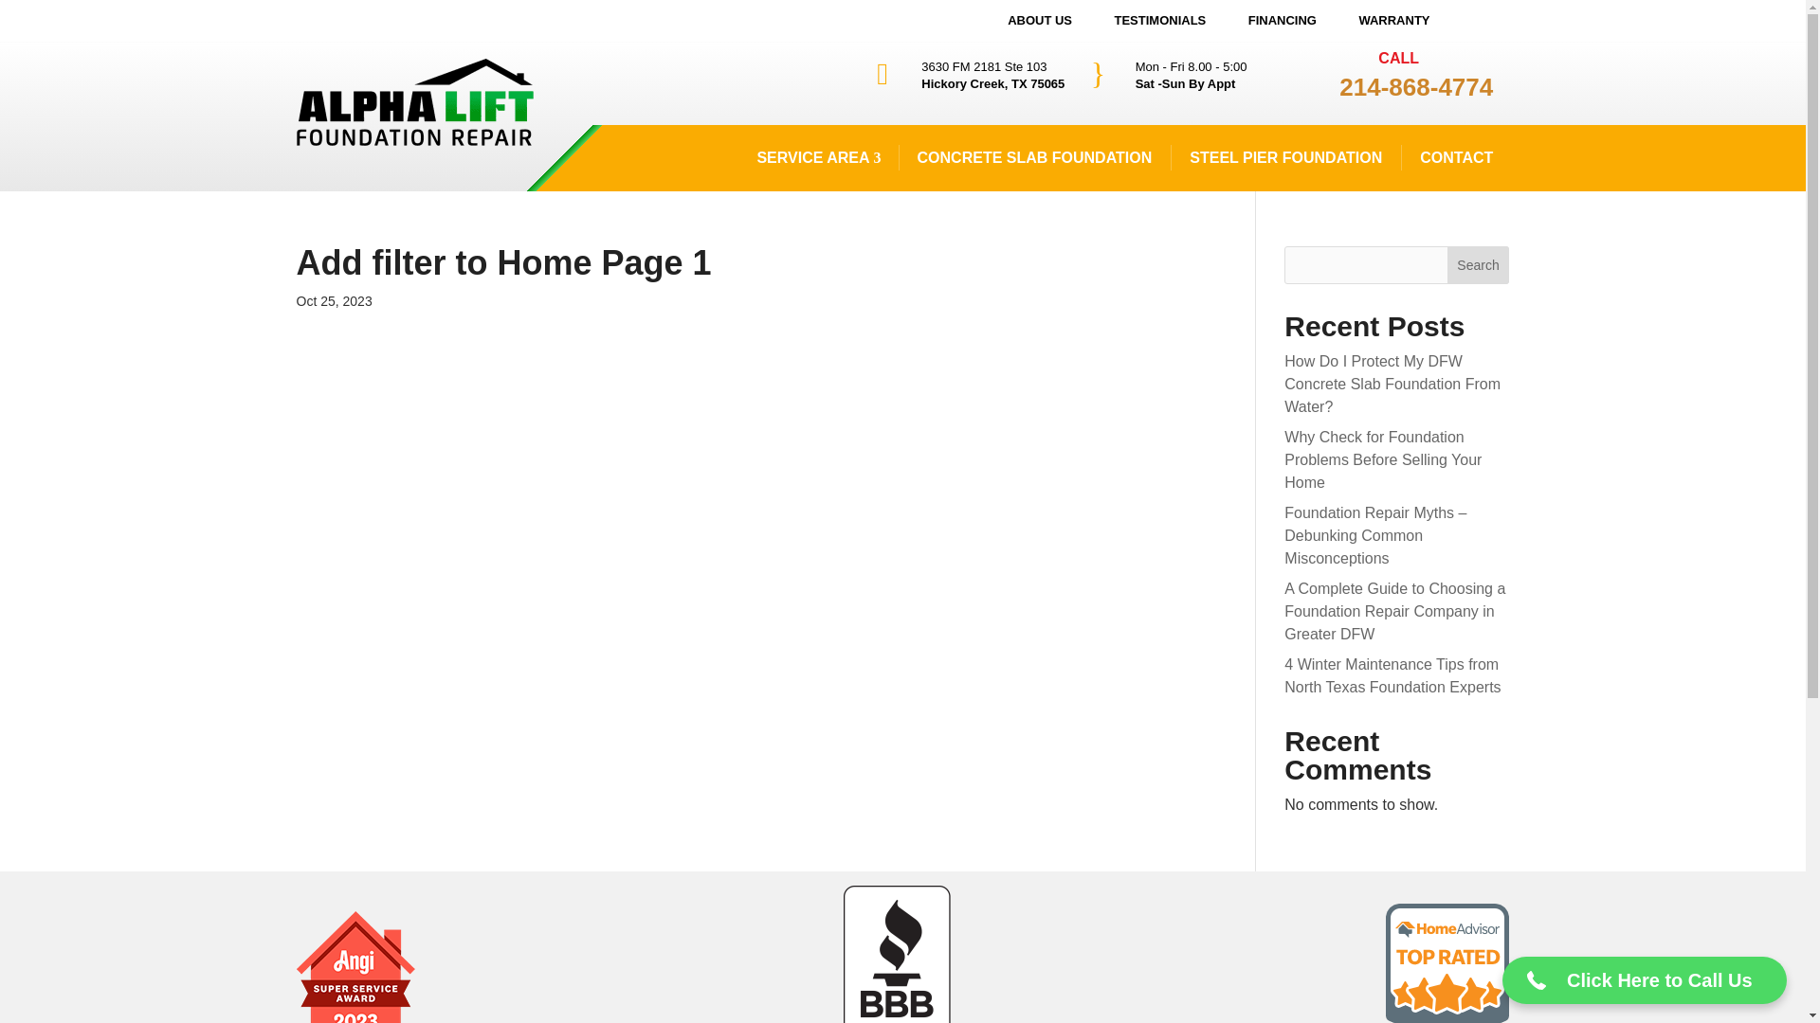  I want to click on FINANCING, so click(1283, 21).